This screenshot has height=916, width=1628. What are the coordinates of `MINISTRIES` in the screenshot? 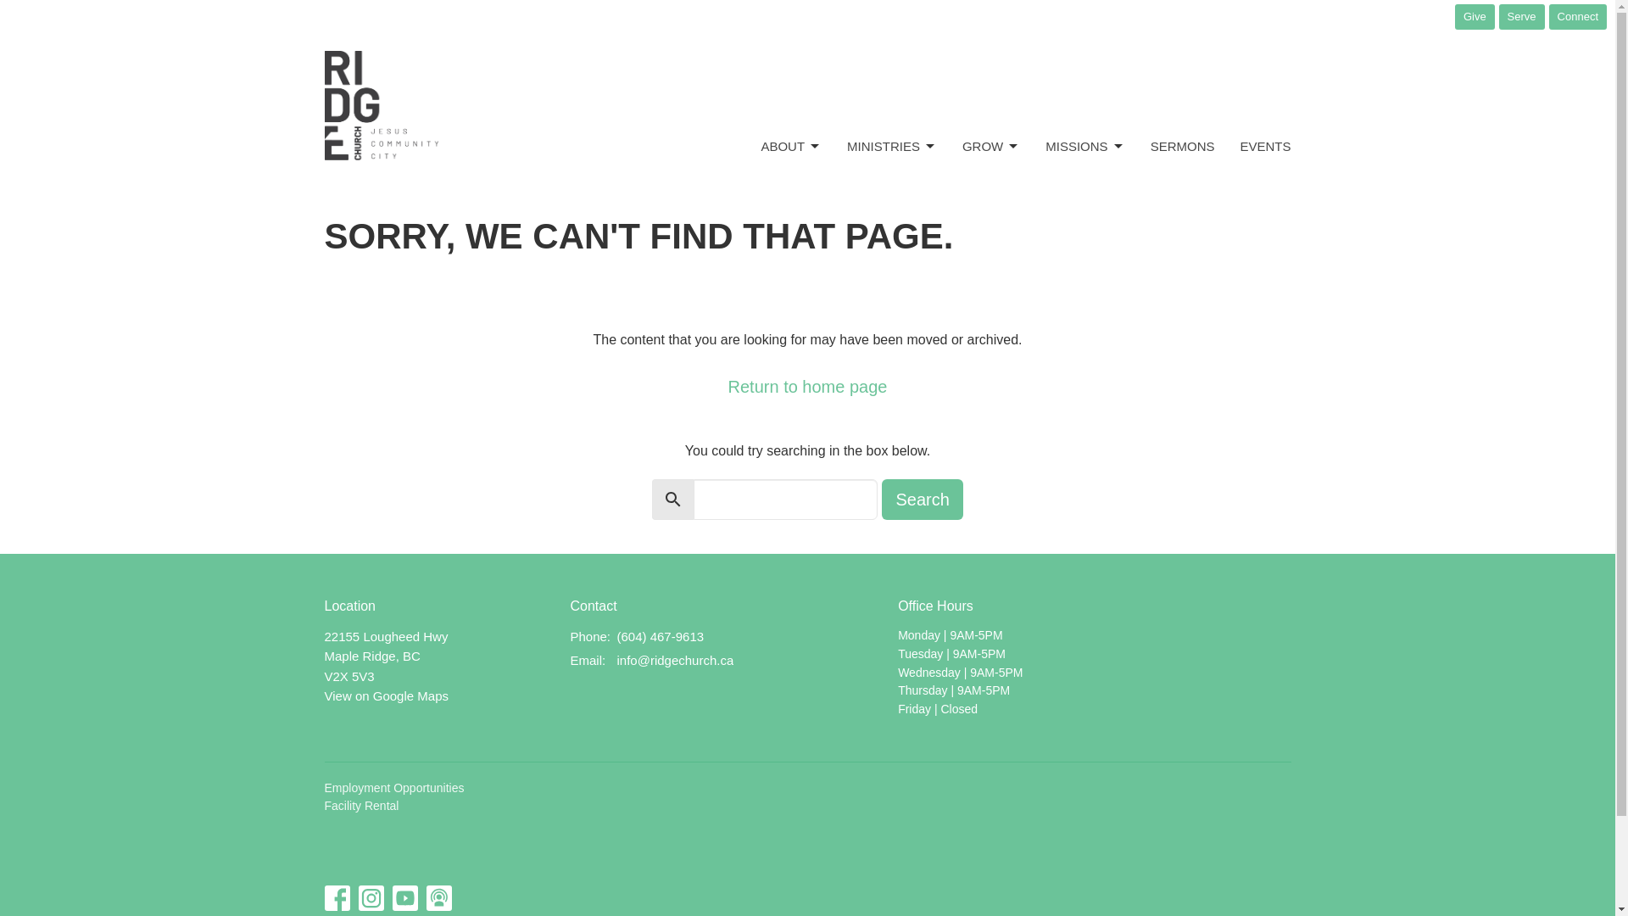 It's located at (892, 146).